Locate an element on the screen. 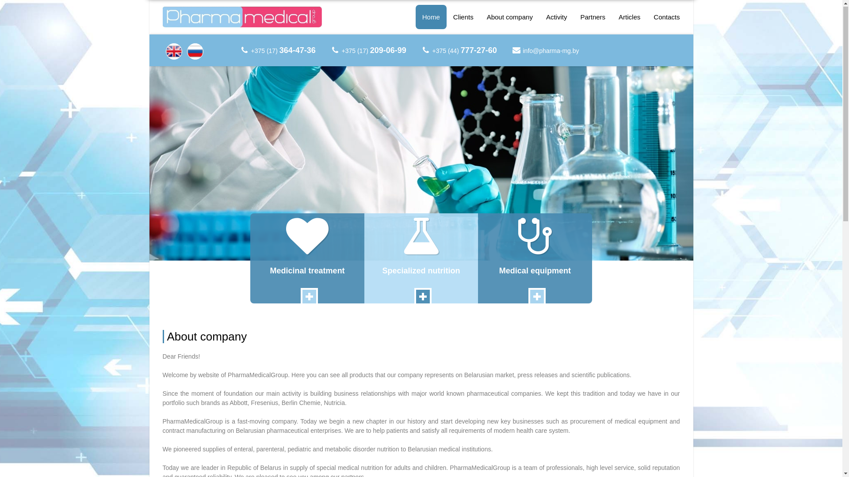  Partners is located at coordinates (593, 18).